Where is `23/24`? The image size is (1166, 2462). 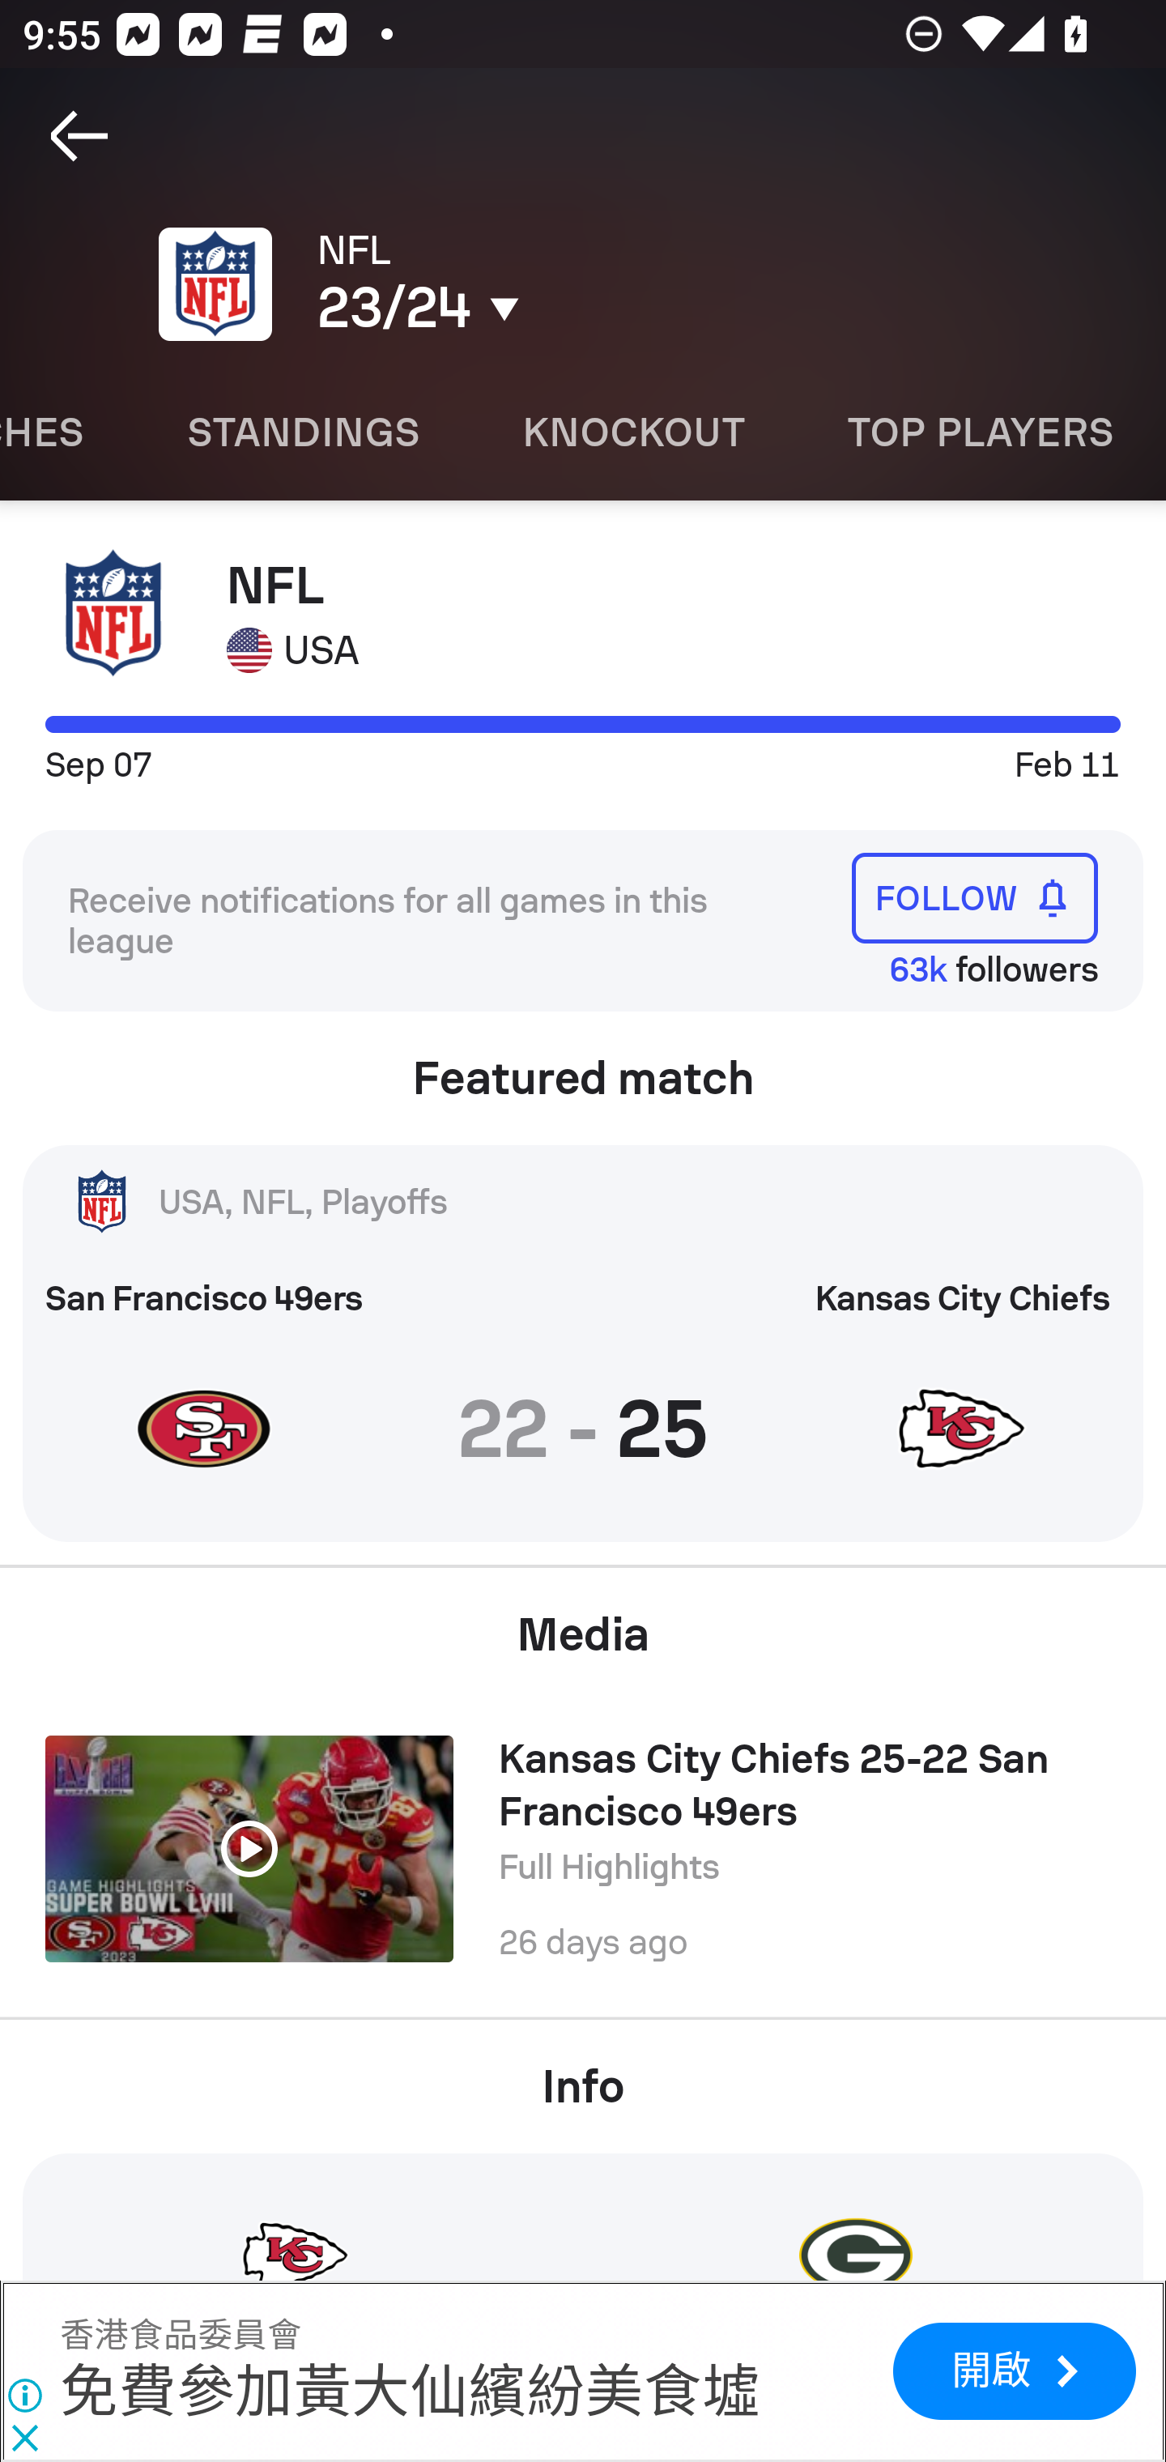 23/24 is located at coordinates (549, 308).